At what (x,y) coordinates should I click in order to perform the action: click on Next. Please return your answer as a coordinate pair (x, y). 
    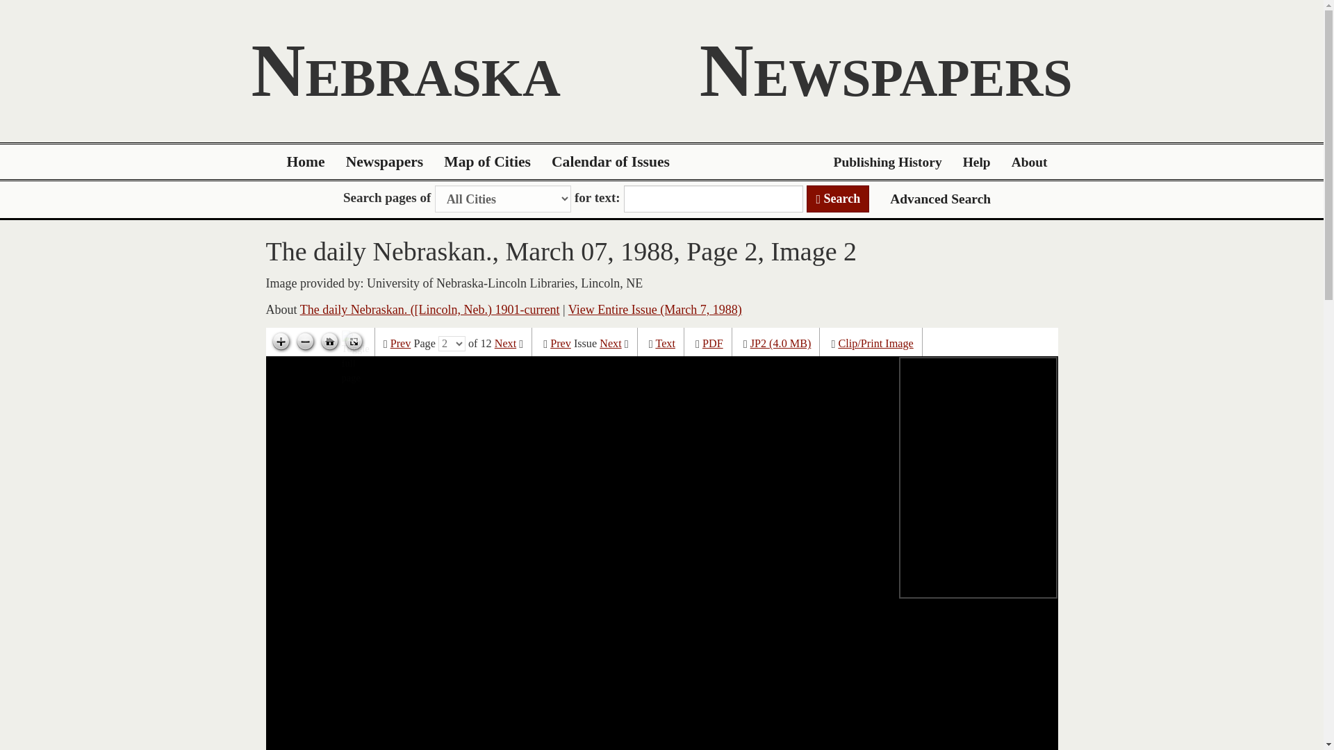
    Looking at the image, I should click on (610, 344).